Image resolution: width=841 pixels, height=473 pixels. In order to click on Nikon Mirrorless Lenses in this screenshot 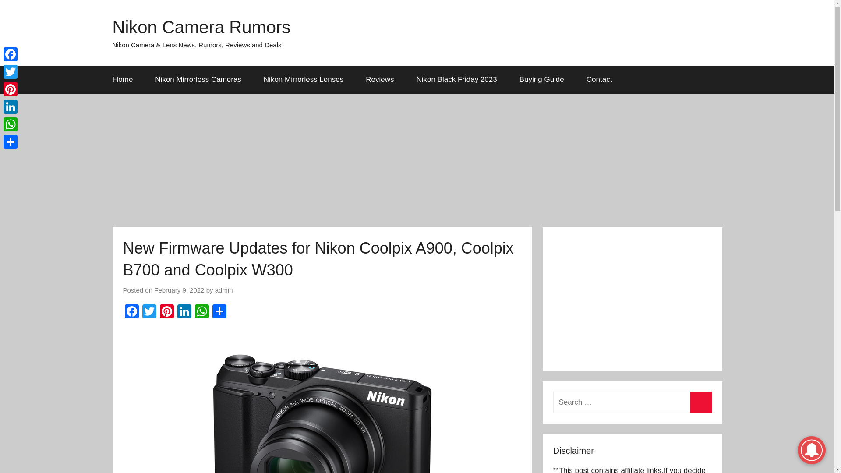, I will do `click(303, 80)`.